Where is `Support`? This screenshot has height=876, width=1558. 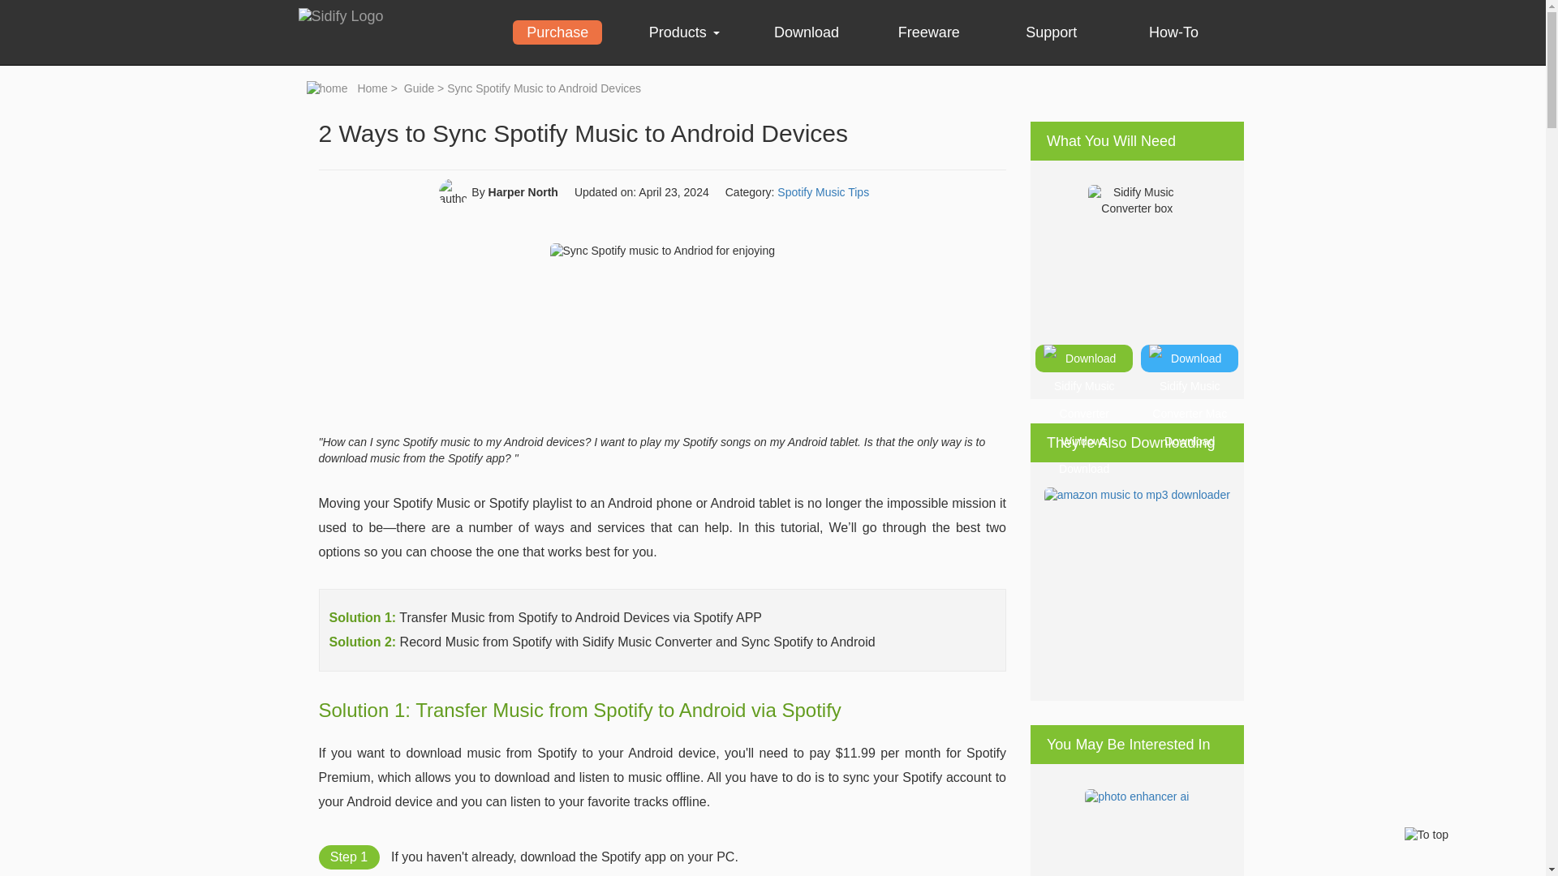
Support is located at coordinates (1052, 32).